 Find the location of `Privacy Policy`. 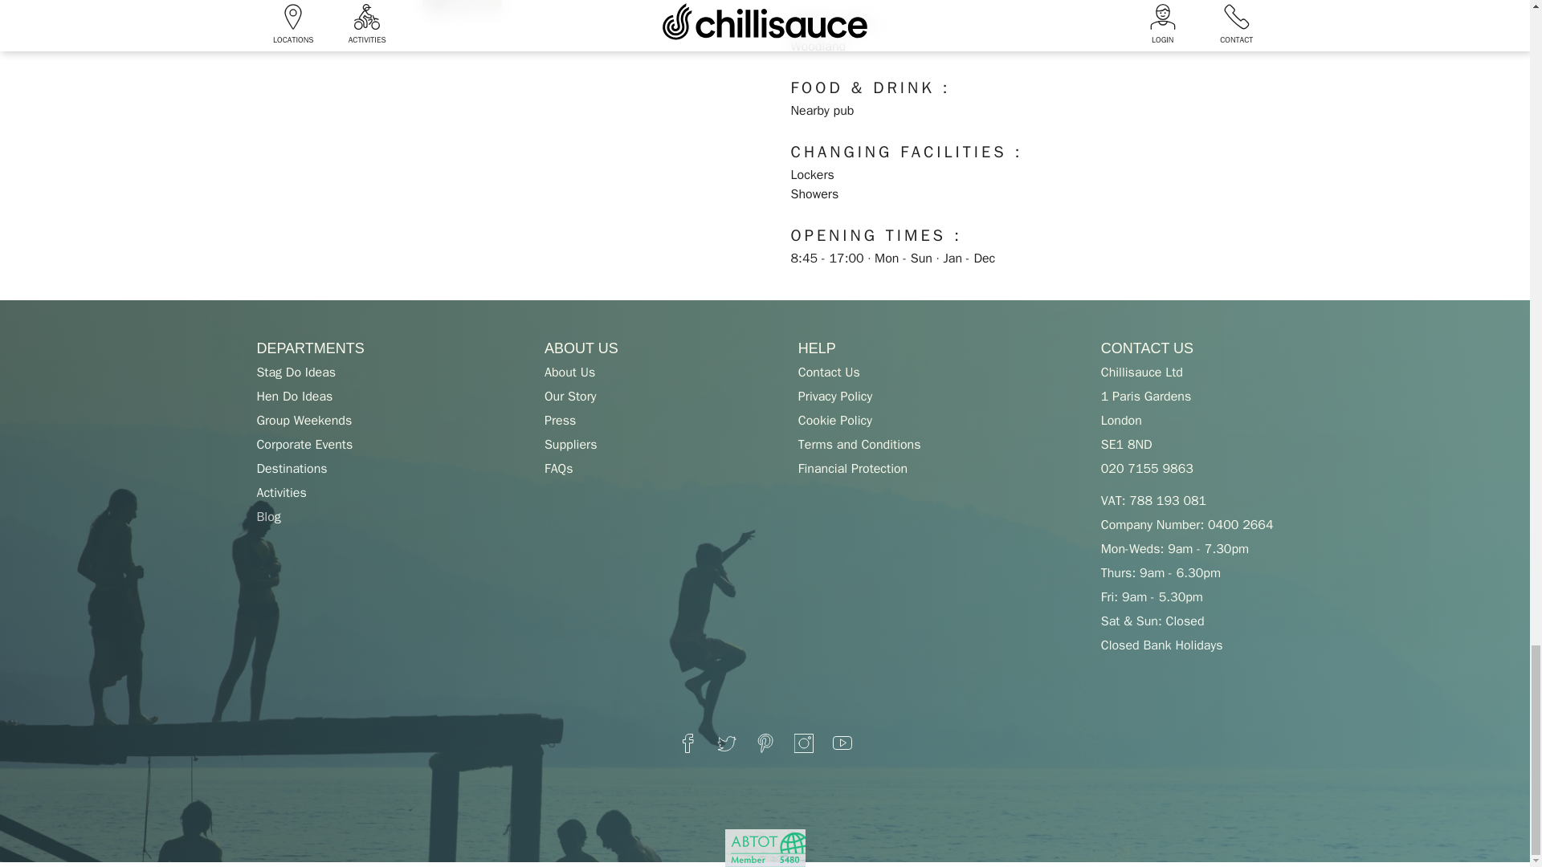

Privacy Policy is located at coordinates (835, 397).